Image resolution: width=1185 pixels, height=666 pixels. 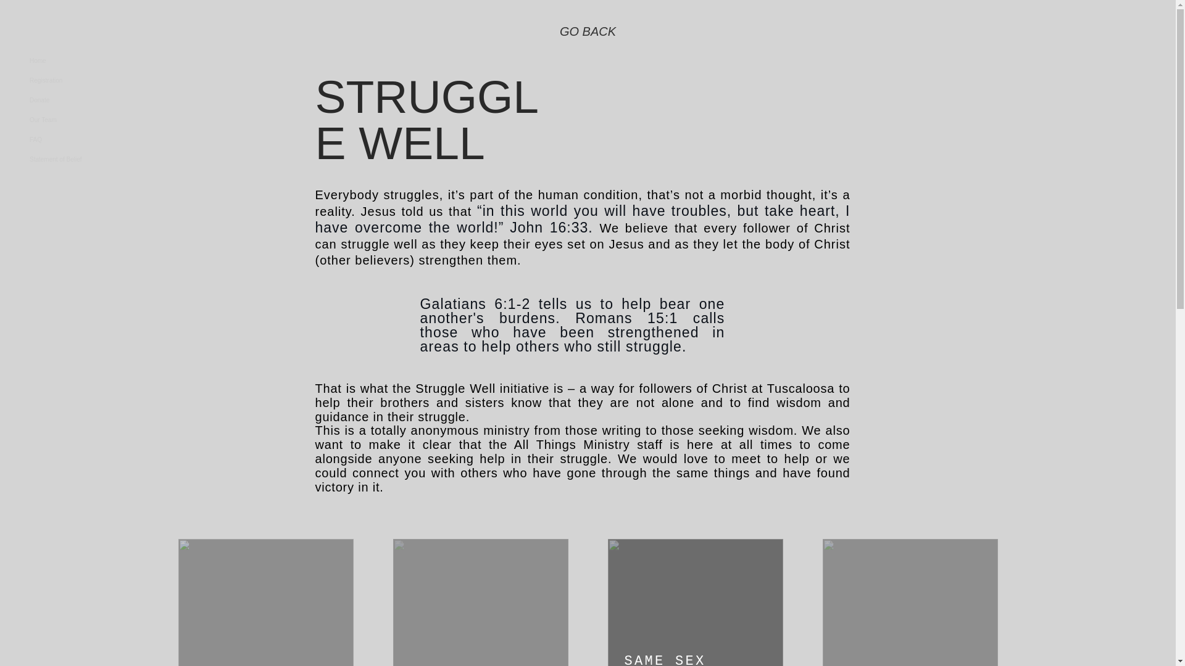 What do you see at coordinates (63, 60) in the screenshot?
I see `Home` at bounding box center [63, 60].